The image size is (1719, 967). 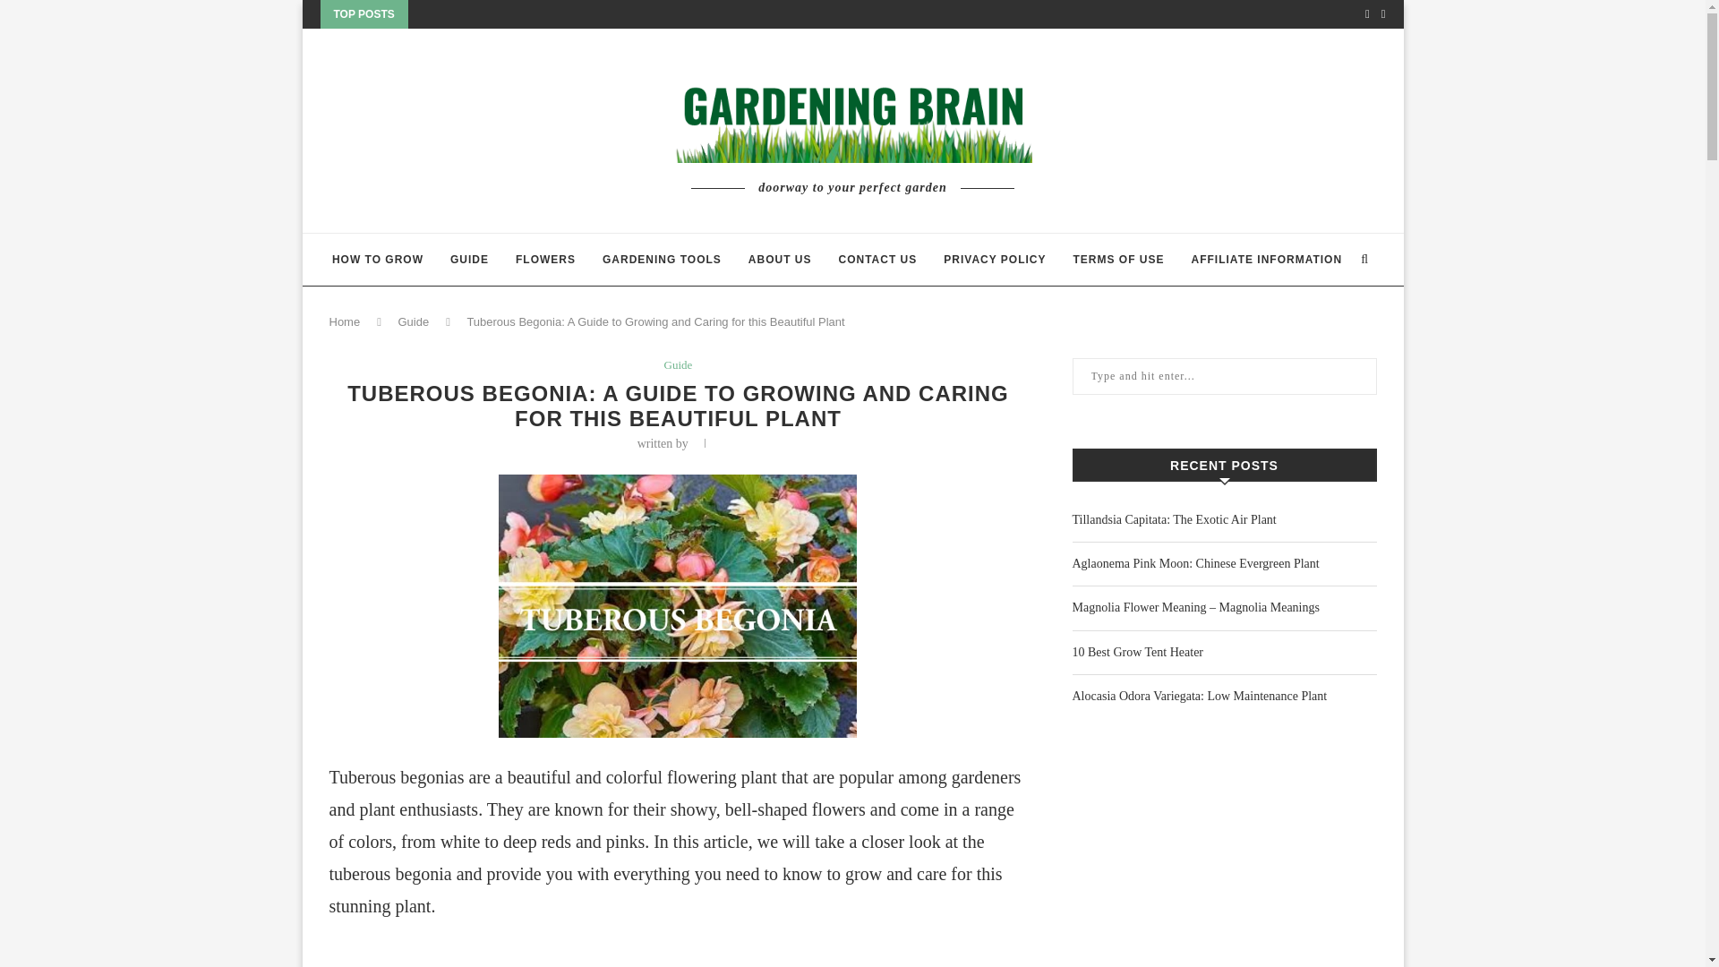 What do you see at coordinates (1266, 260) in the screenshot?
I see `AFFILIATE INFORMATION` at bounding box center [1266, 260].